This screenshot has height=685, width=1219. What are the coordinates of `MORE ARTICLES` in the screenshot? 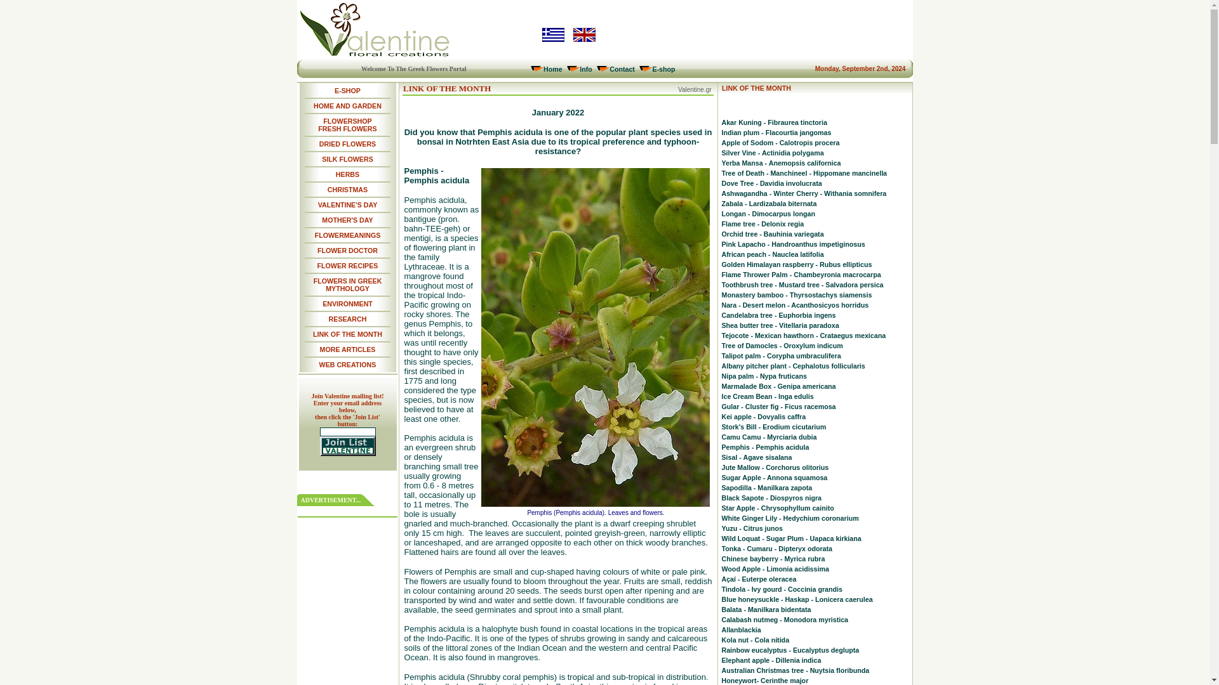 It's located at (347, 349).